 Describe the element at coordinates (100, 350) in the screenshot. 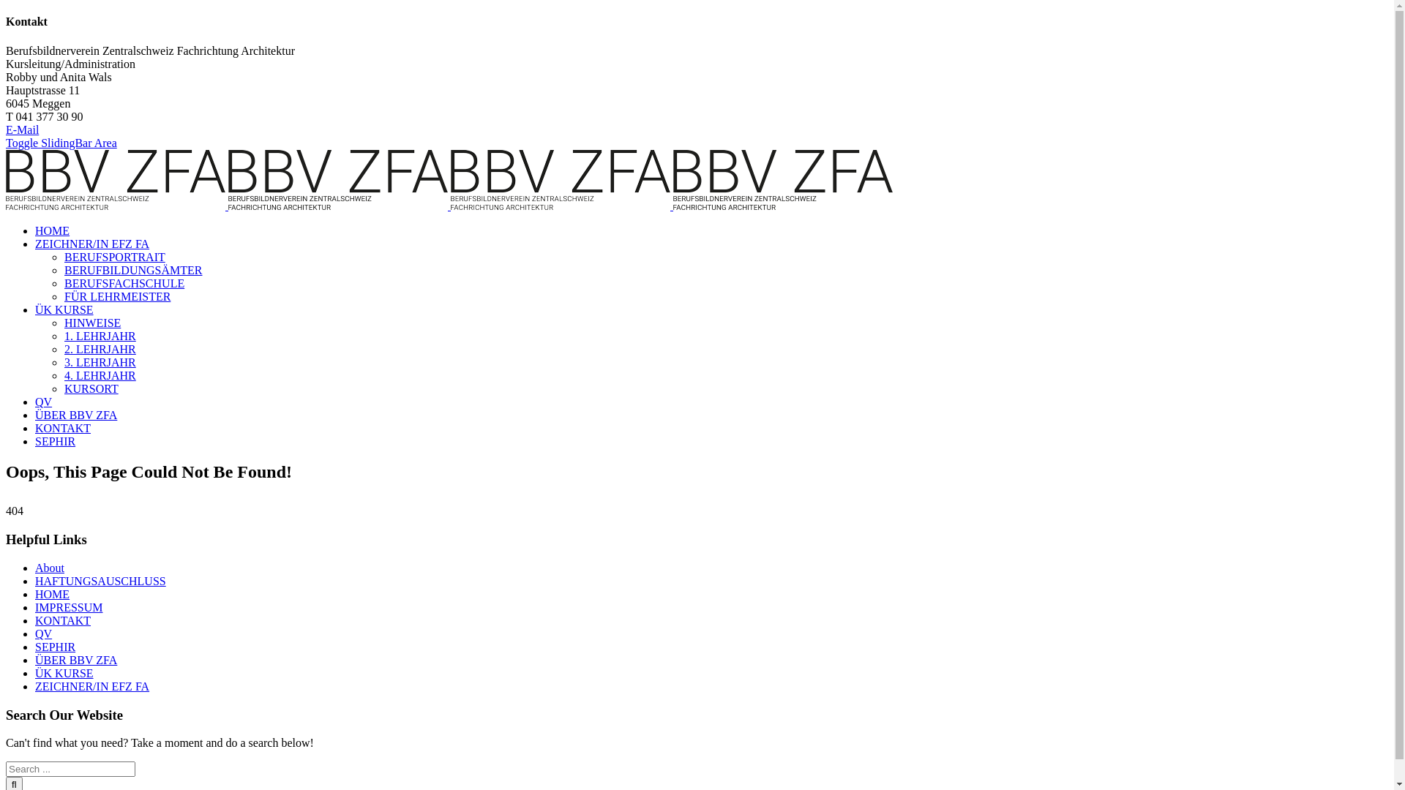

I see `2. LEHRJAHR` at that location.